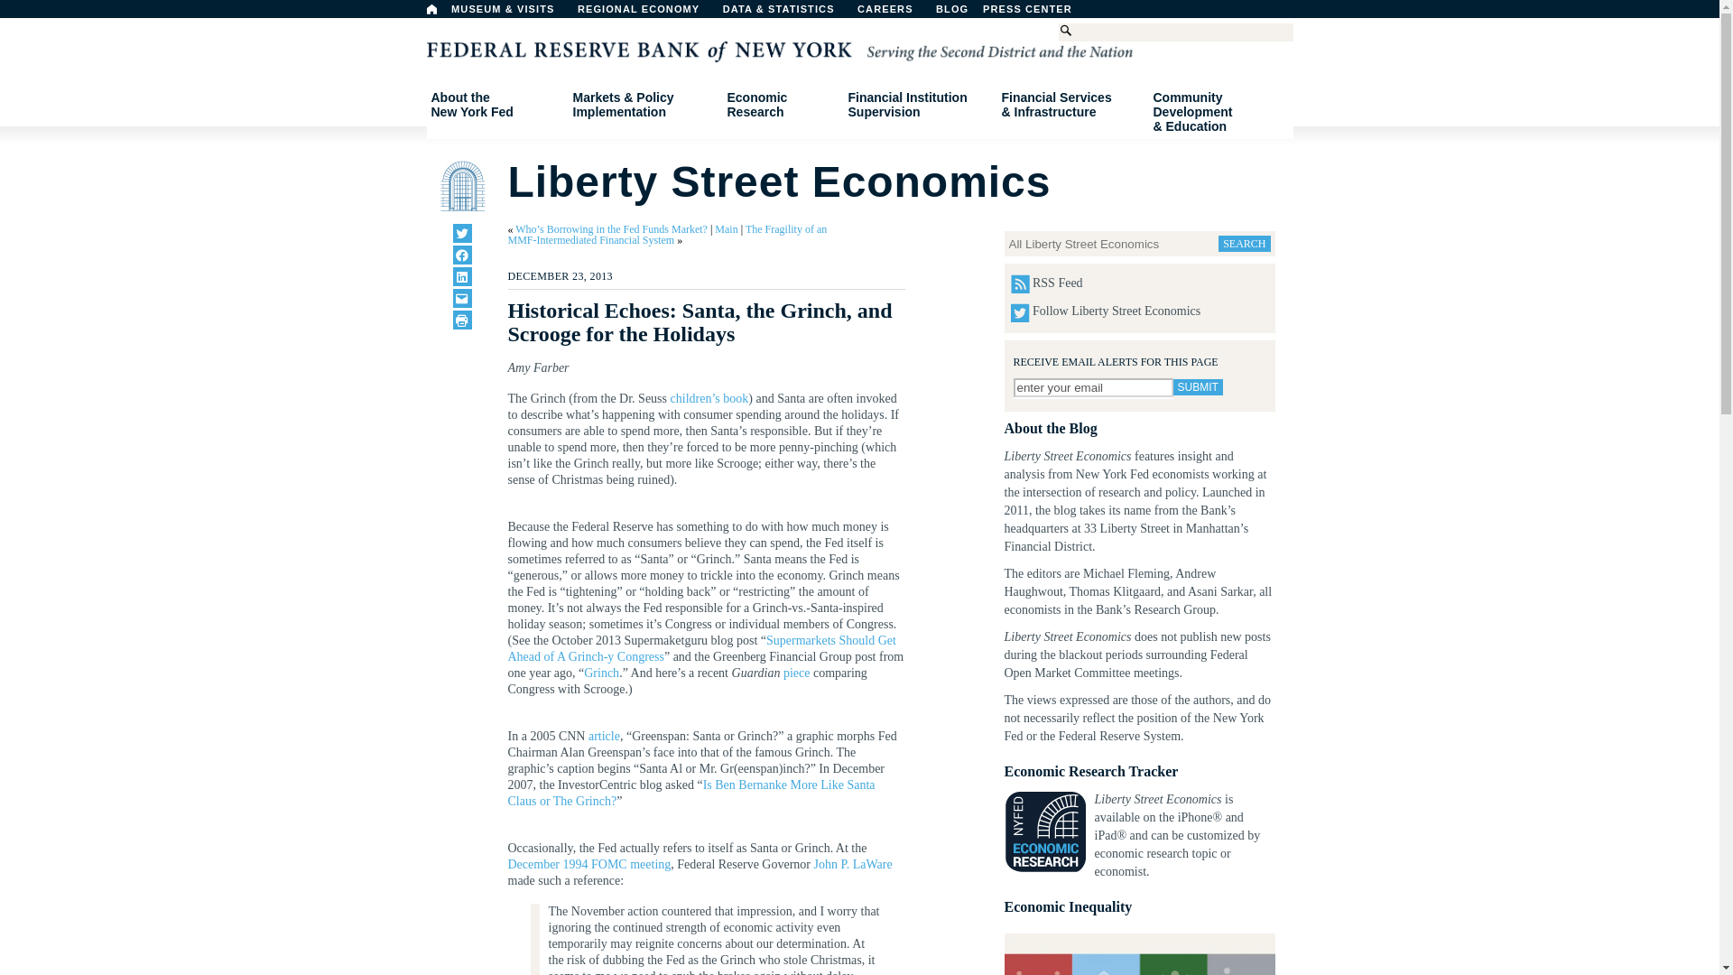 The height and width of the screenshot is (975, 1733). Describe the element at coordinates (1092, 387) in the screenshot. I see `enter your email` at that location.